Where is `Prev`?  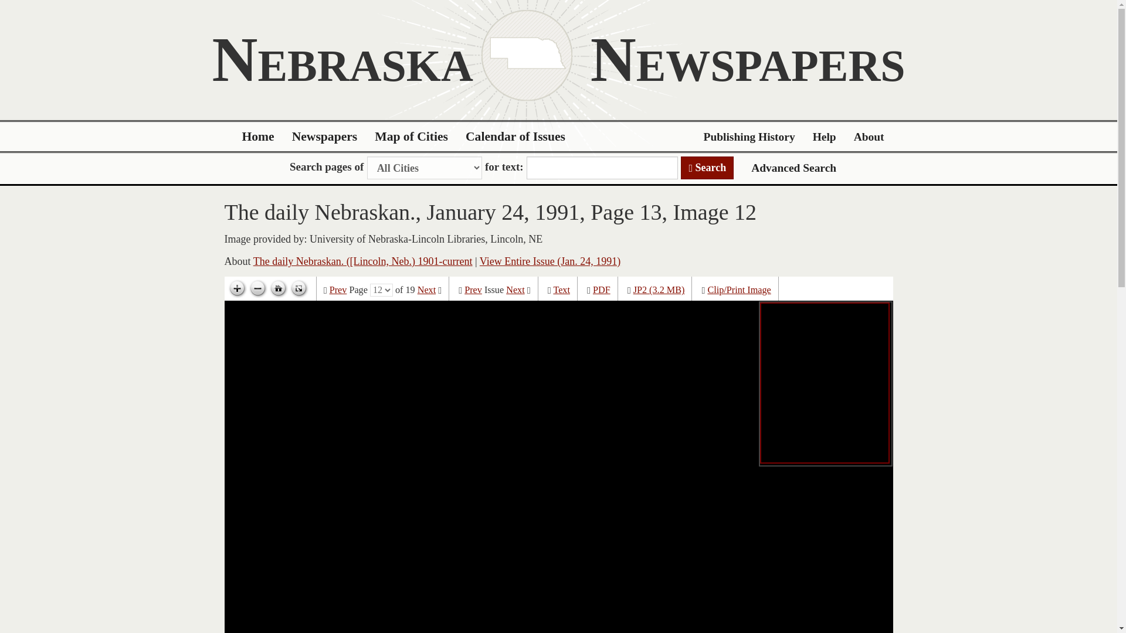 Prev is located at coordinates (338, 290).